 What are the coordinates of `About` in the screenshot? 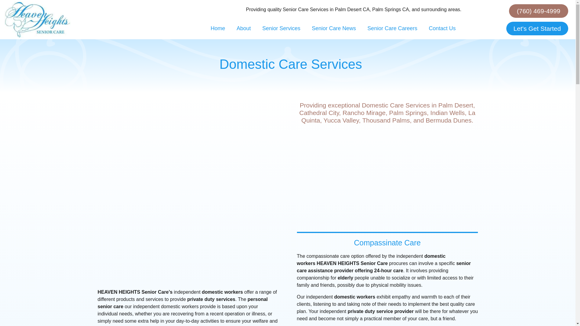 It's located at (243, 28).